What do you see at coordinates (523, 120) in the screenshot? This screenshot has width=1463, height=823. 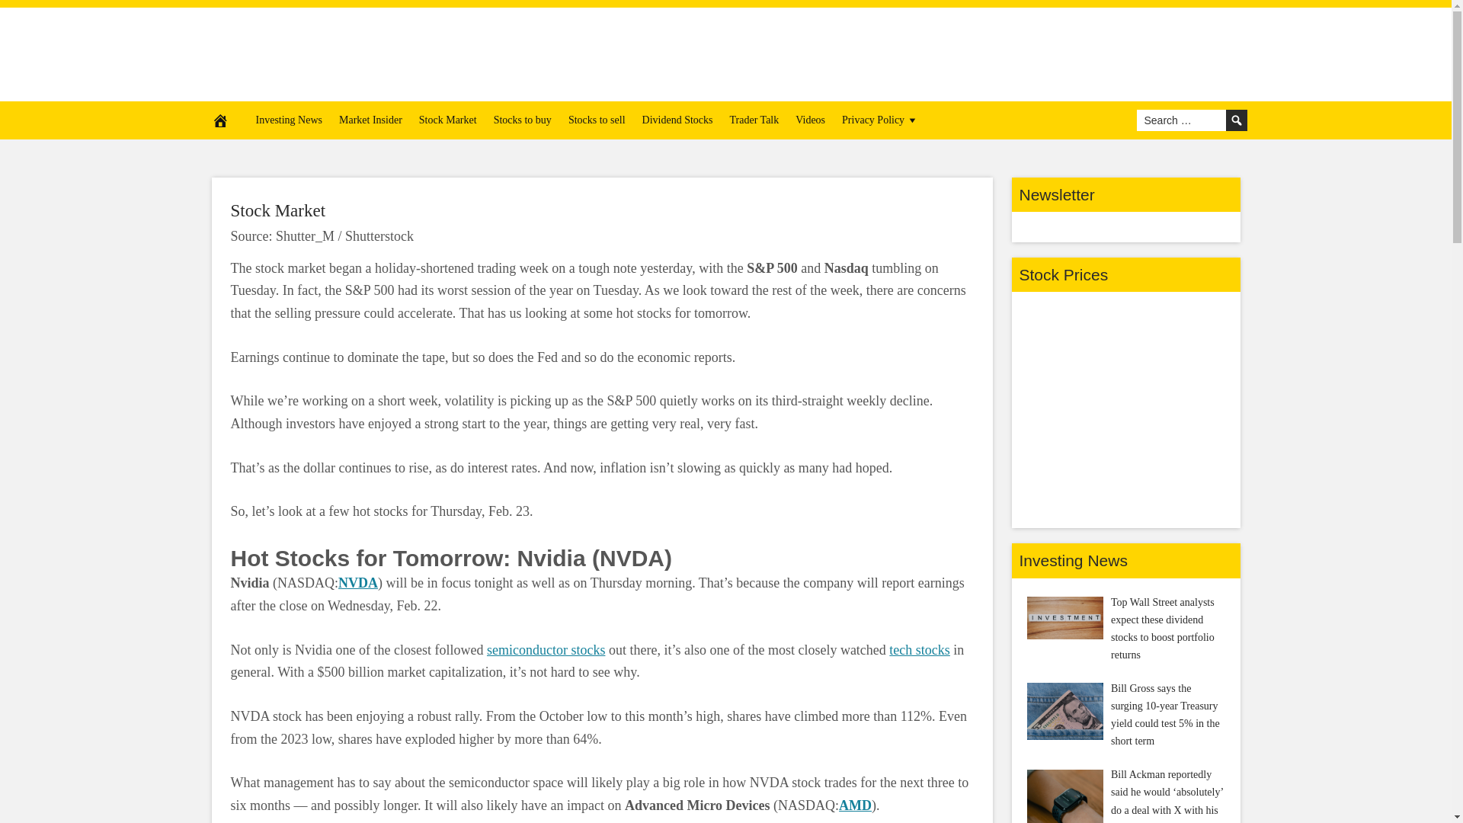 I see `Stocks to buy` at bounding box center [523, 120].